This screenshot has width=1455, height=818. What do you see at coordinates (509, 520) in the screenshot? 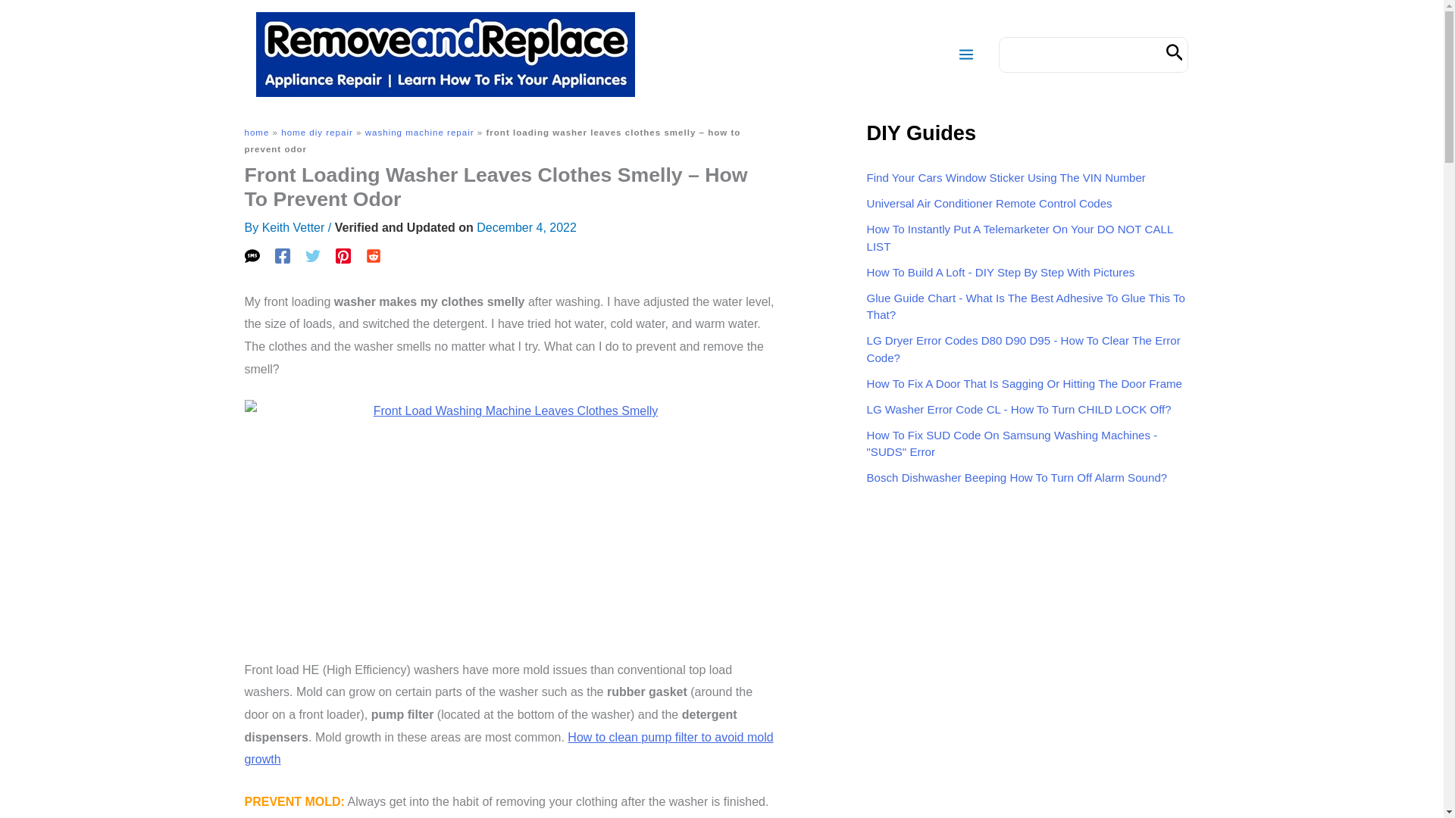
I see `Front Load Washing Machine Leaves Clothes Smelly` at bounding box center [509, 520].